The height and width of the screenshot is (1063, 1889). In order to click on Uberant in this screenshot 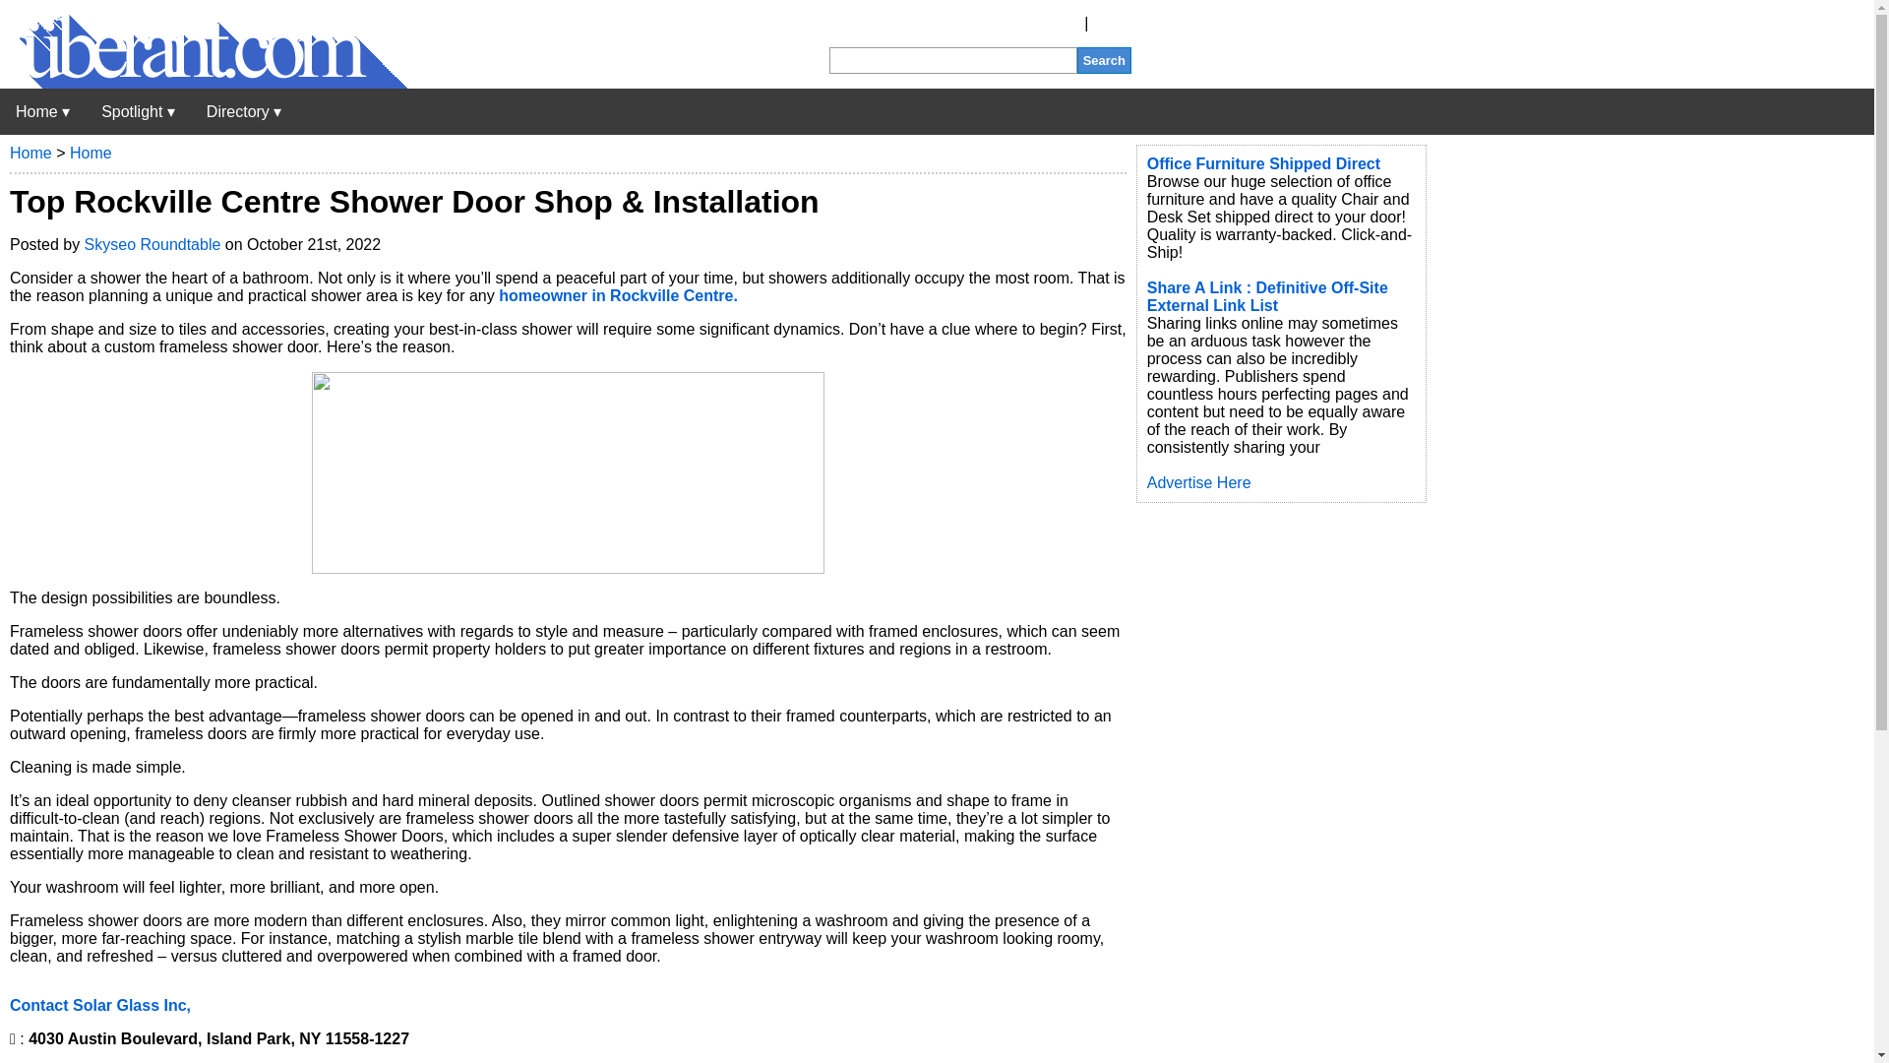, I will do `click(42, 111)`.